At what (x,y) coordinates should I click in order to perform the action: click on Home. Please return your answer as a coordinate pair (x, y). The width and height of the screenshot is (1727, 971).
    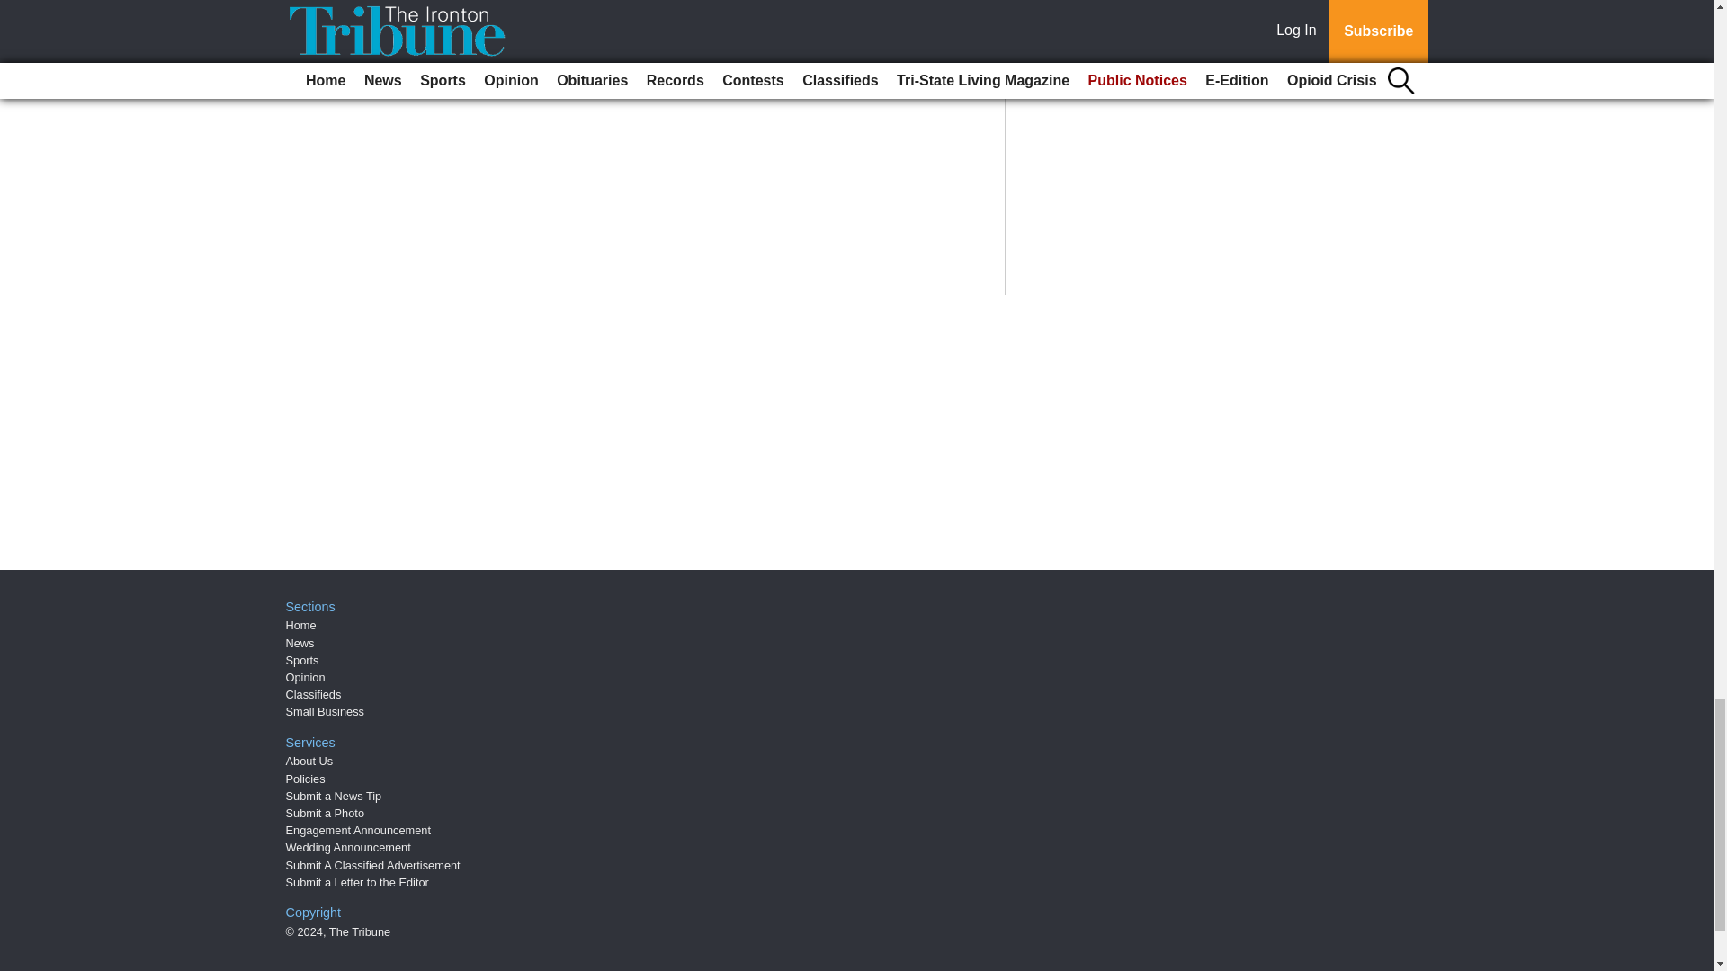
    Looking at the image, I should click on (300, 625).